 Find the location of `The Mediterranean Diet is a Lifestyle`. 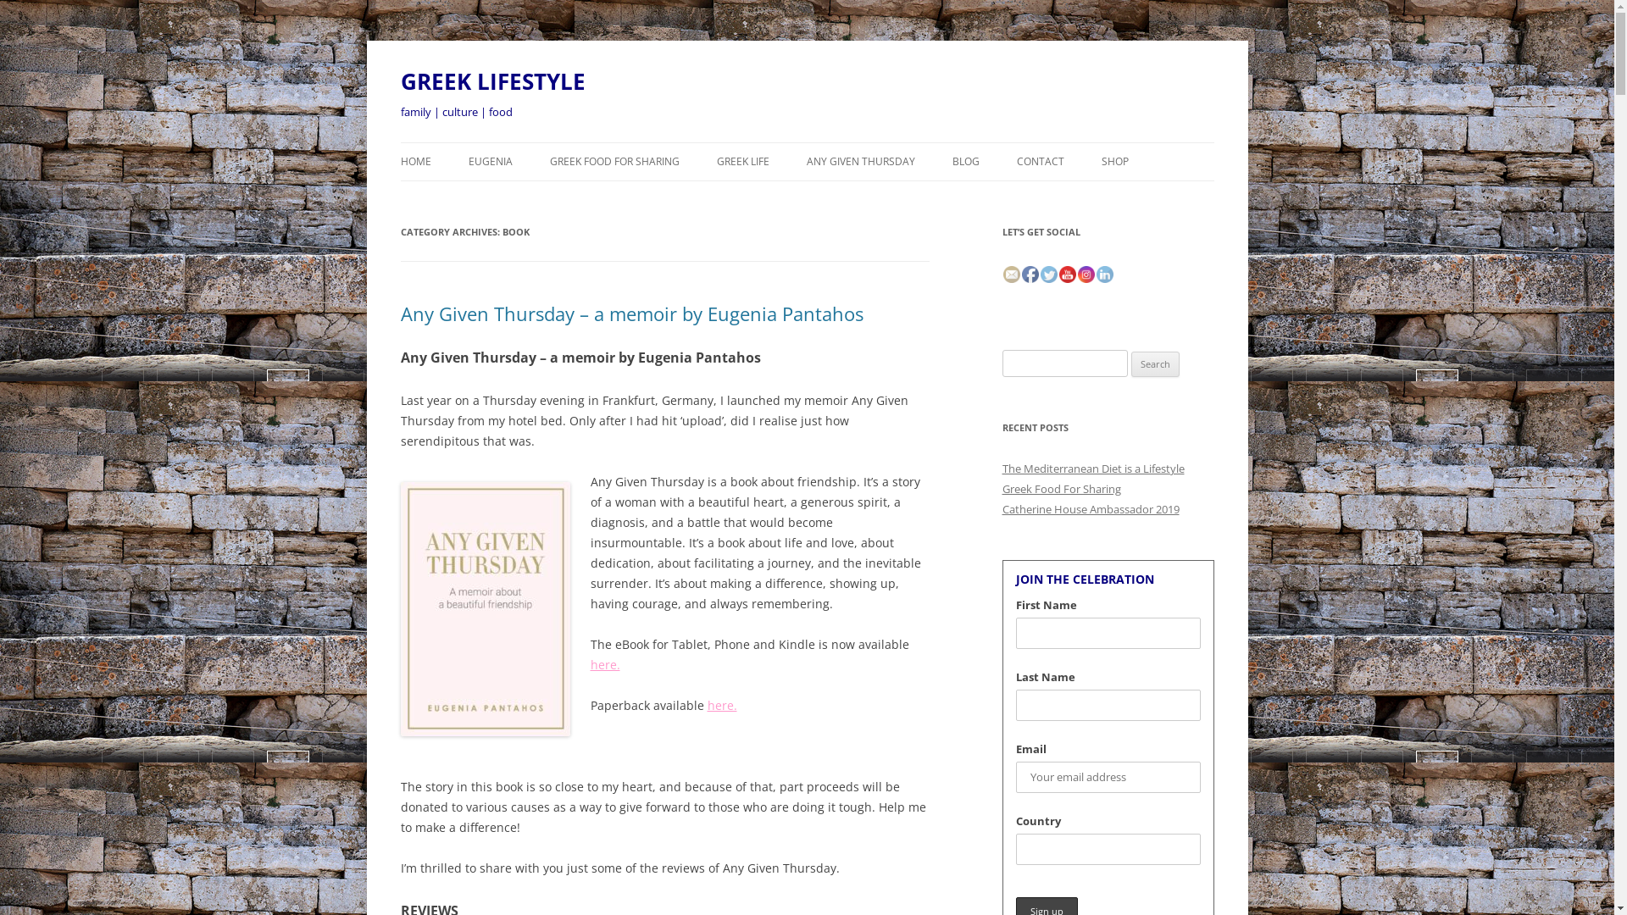

The Mediterranean Diet is a Lifestyle is located at coordinates (1093, 469).